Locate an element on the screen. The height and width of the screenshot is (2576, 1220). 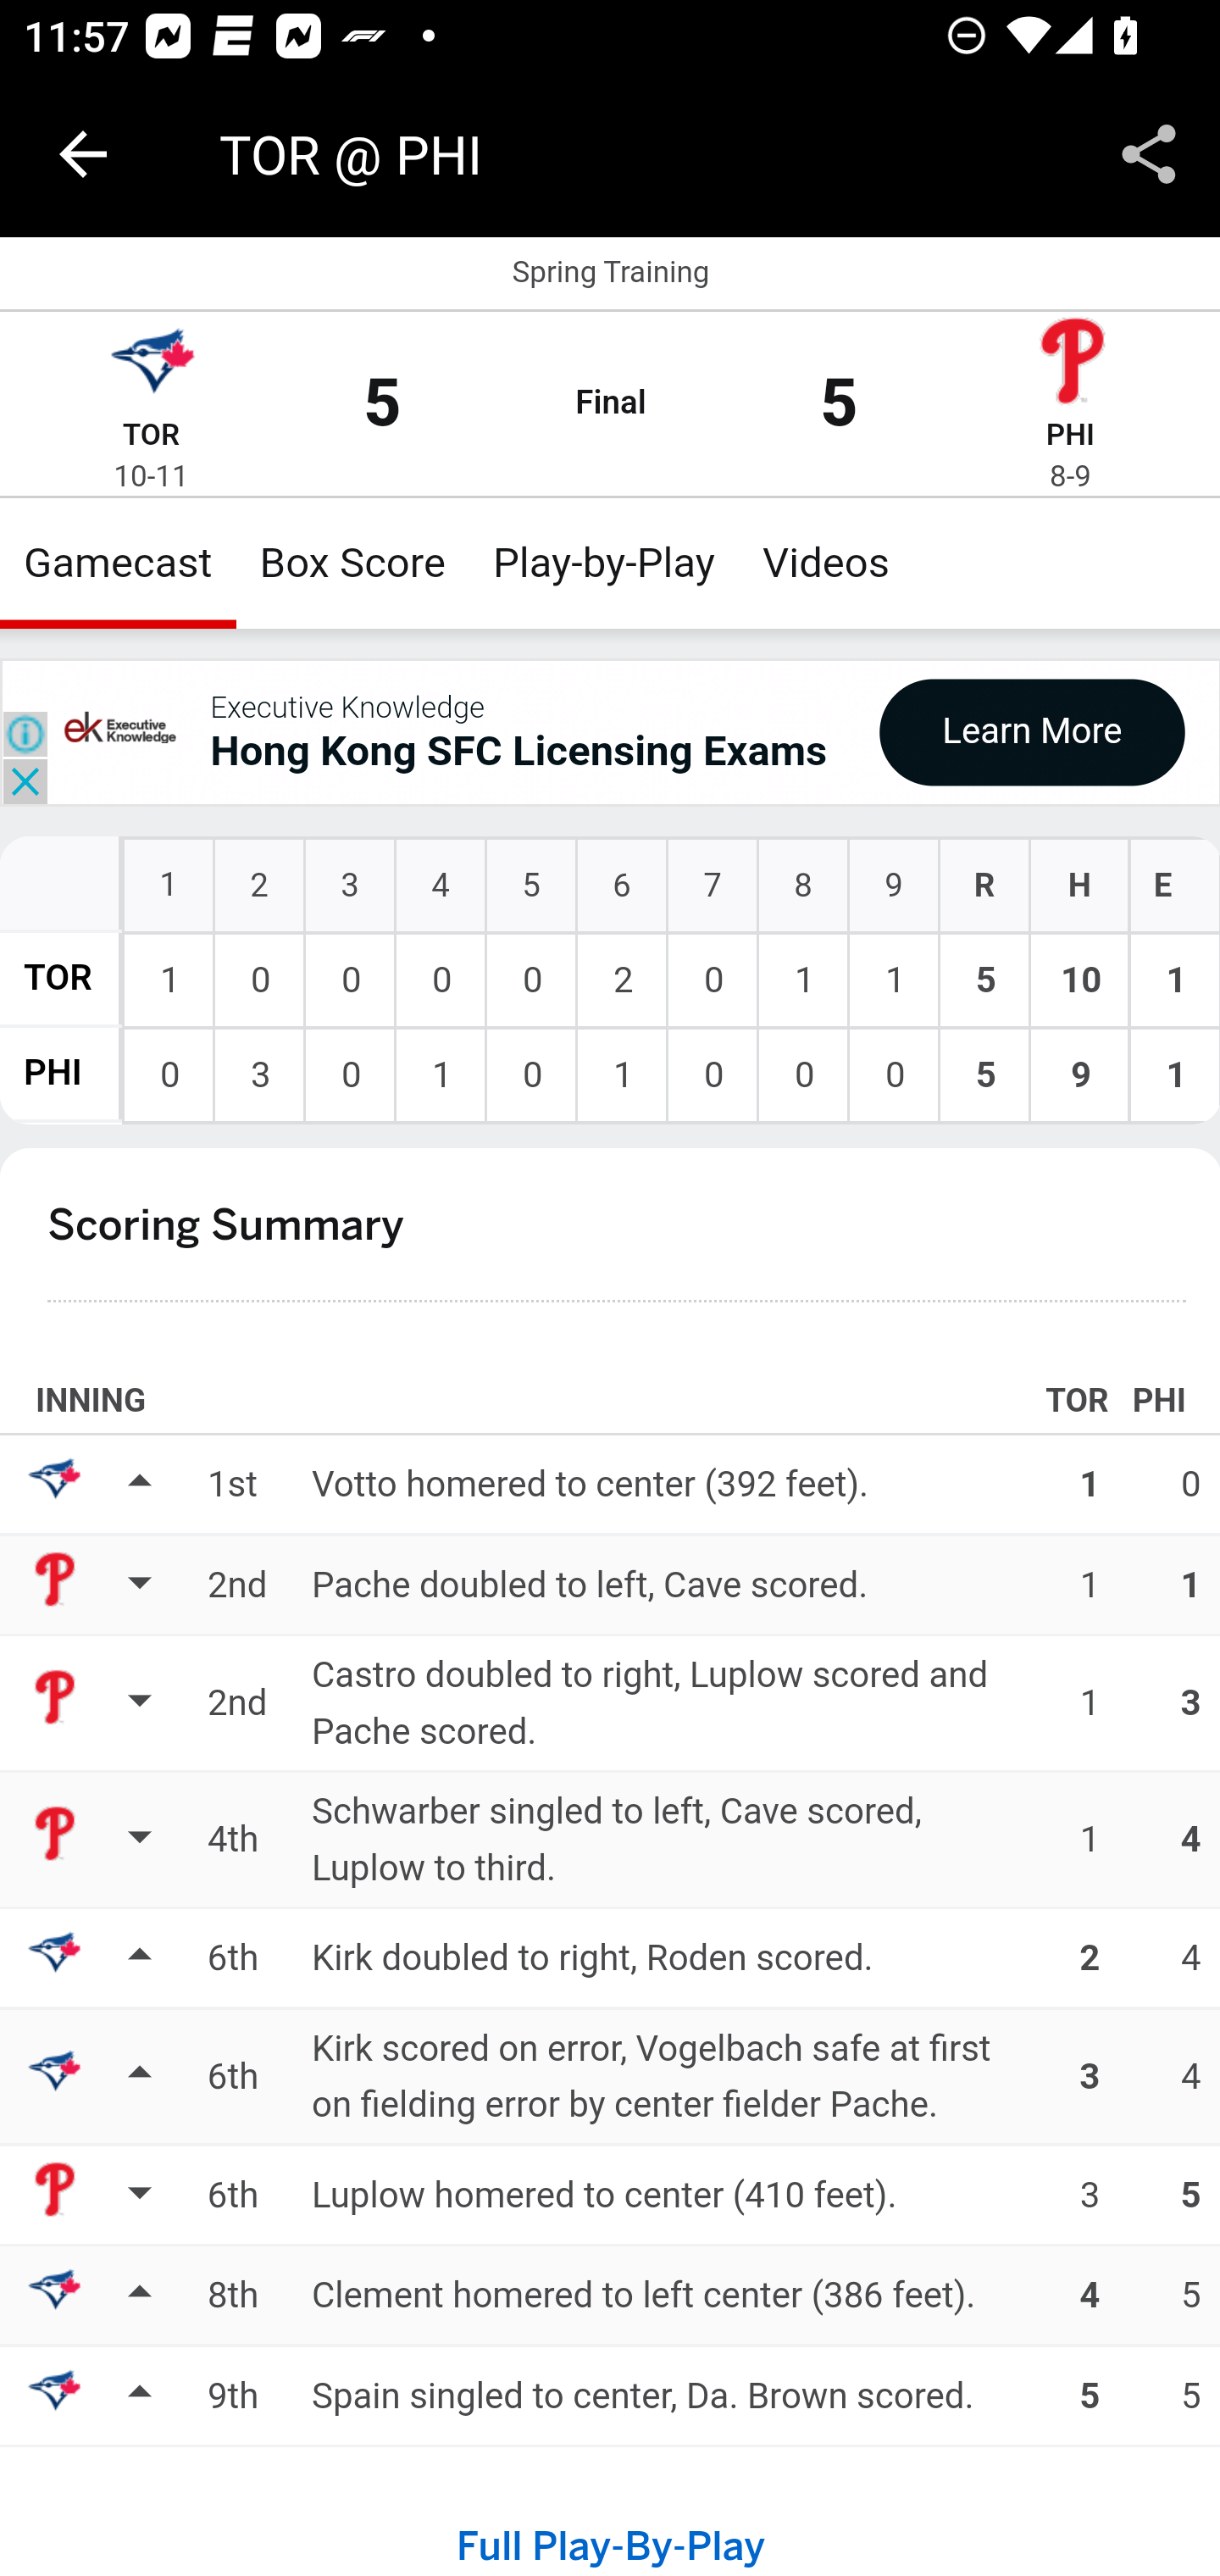
Toronto Blue Jays is located at coordinates (151, 364).